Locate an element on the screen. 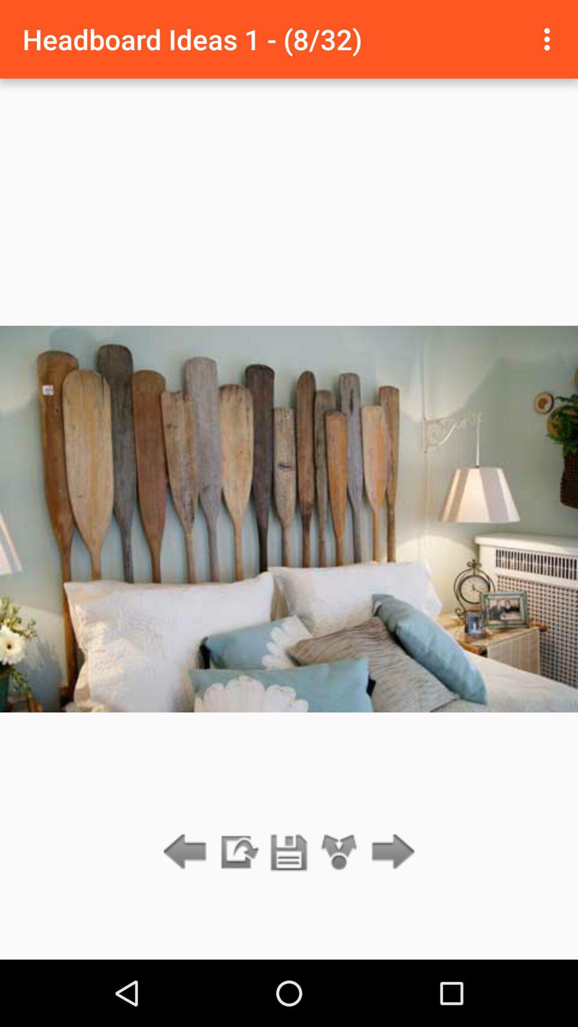 This screenshot has height=1027, width=578. launch app below headboard ideas 1 is located at coordinates (339, 853).